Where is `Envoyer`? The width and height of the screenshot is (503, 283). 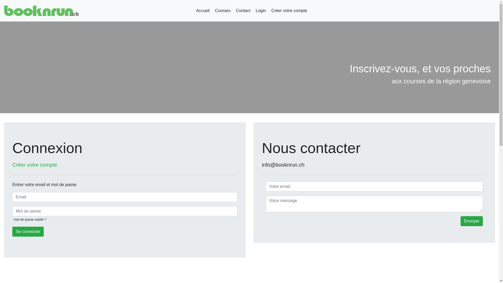
Envoyer is located at coordinates (472, 221).